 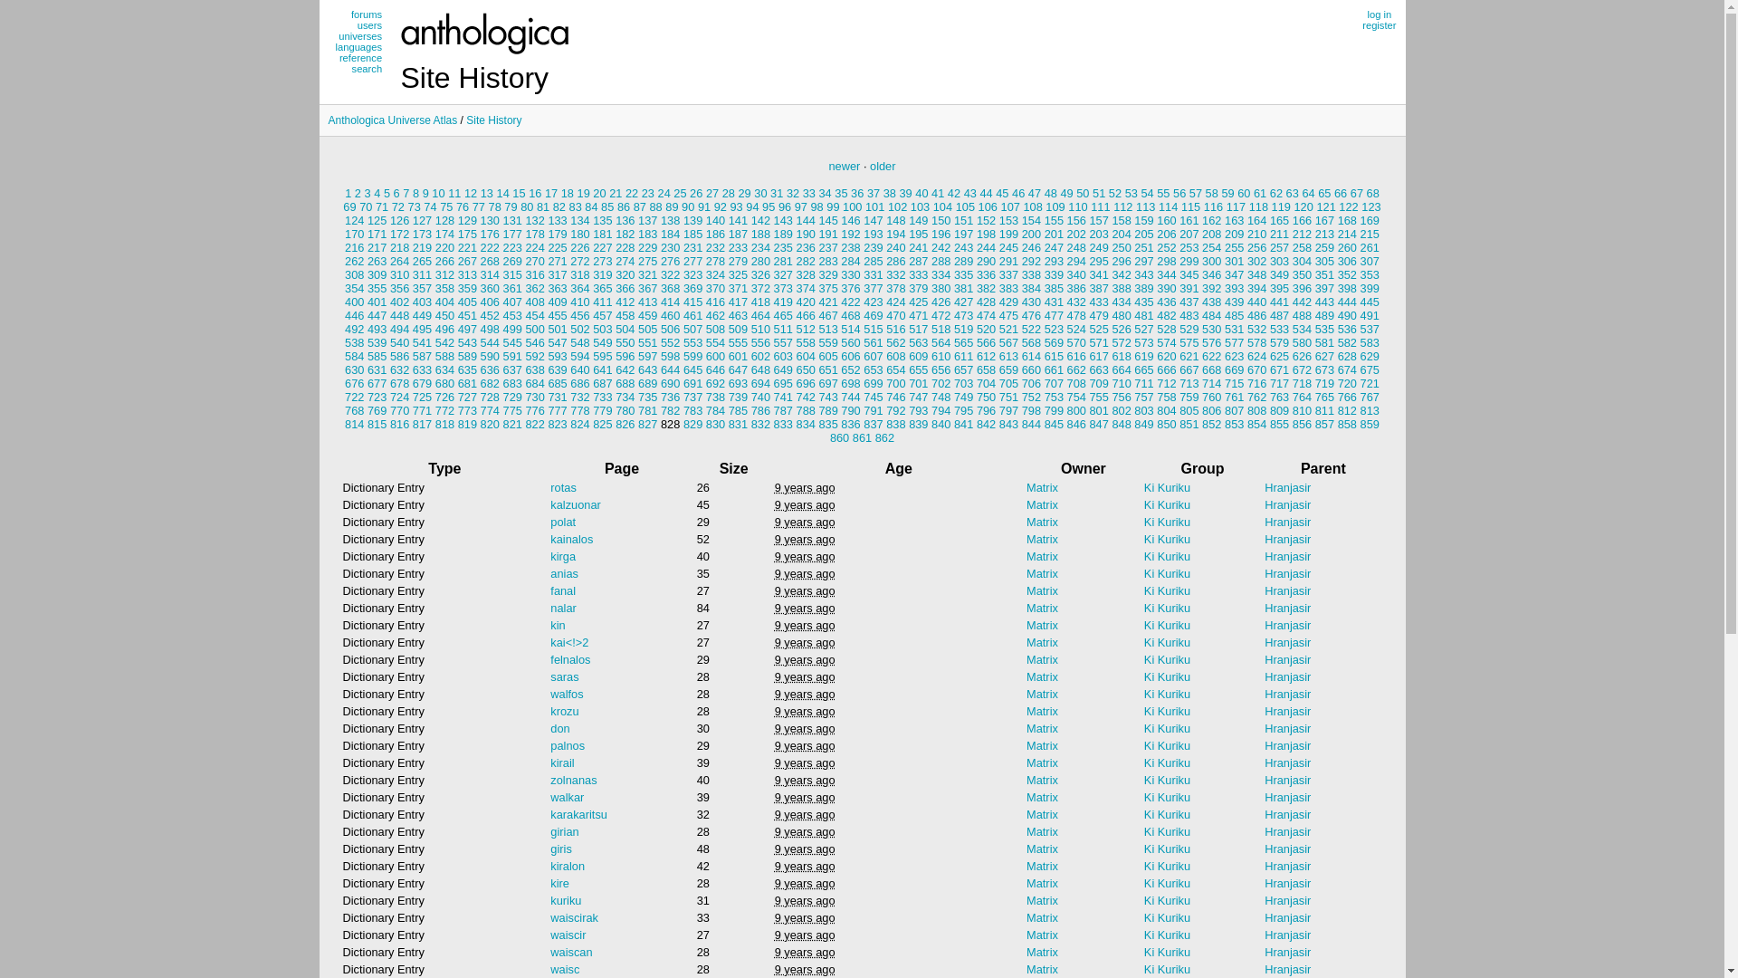 I want to click on Hranjasir, so click(x=1287, y=831).